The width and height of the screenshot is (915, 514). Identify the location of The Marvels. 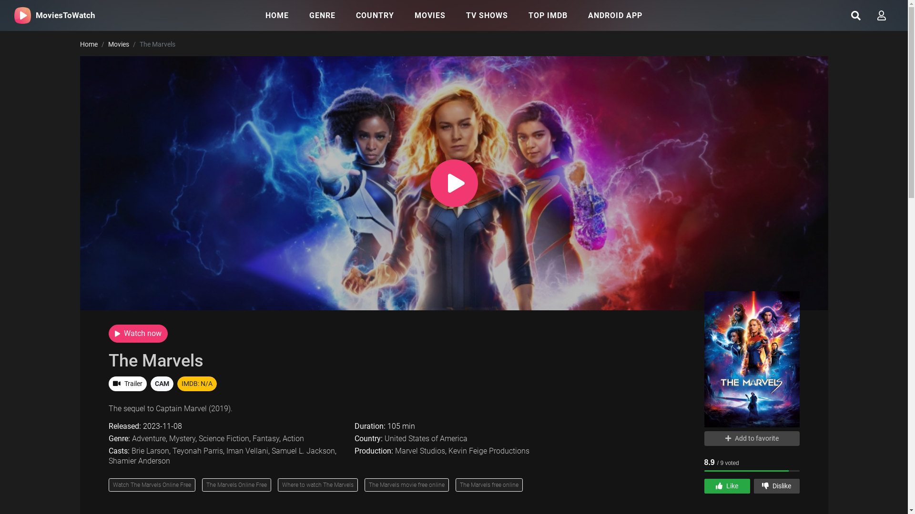
(156, 361).